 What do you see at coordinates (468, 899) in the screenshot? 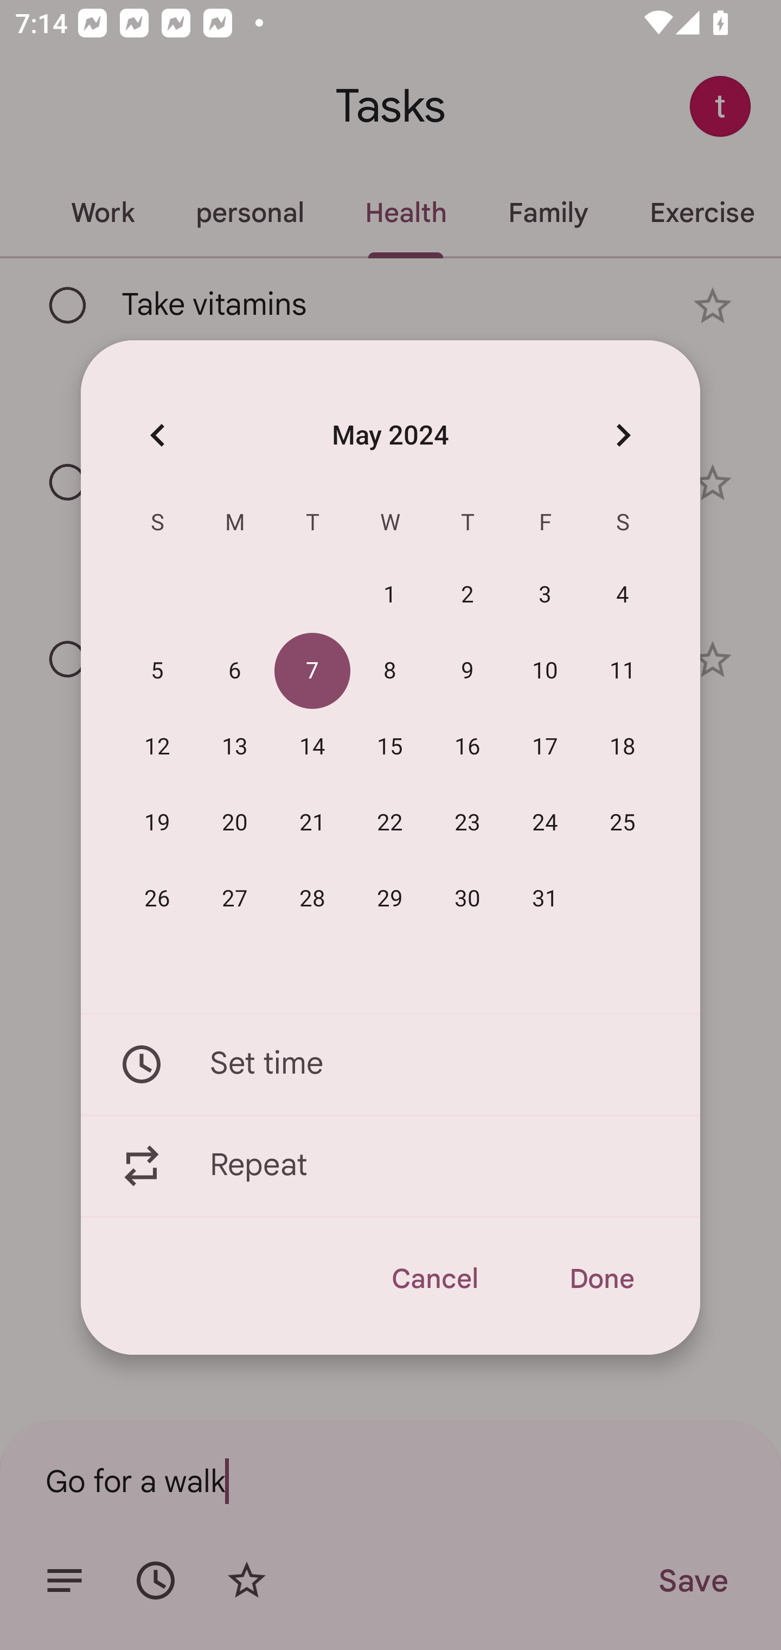
I see `30 30 May 2024` at bounding box center [468, 899].